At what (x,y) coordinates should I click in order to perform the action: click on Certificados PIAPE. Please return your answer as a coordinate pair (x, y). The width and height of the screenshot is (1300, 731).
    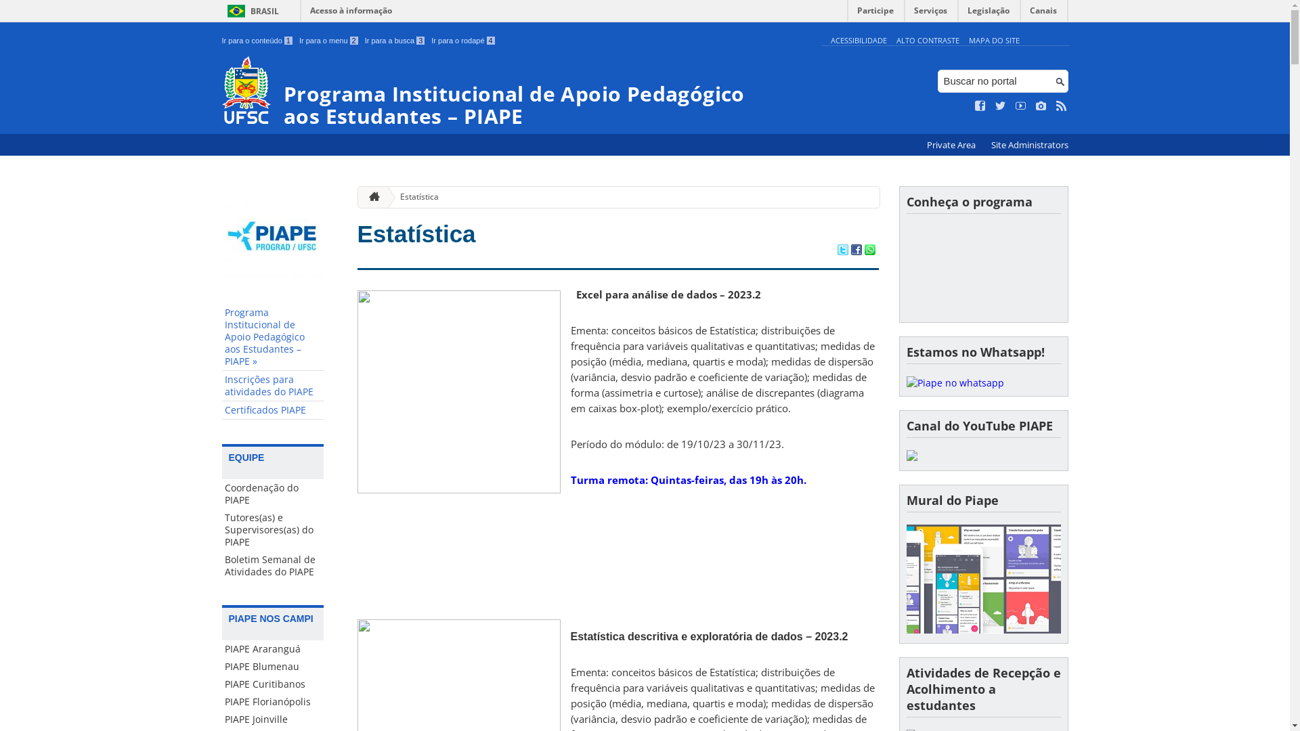
    Looking at the image, I should click on (273, 410).